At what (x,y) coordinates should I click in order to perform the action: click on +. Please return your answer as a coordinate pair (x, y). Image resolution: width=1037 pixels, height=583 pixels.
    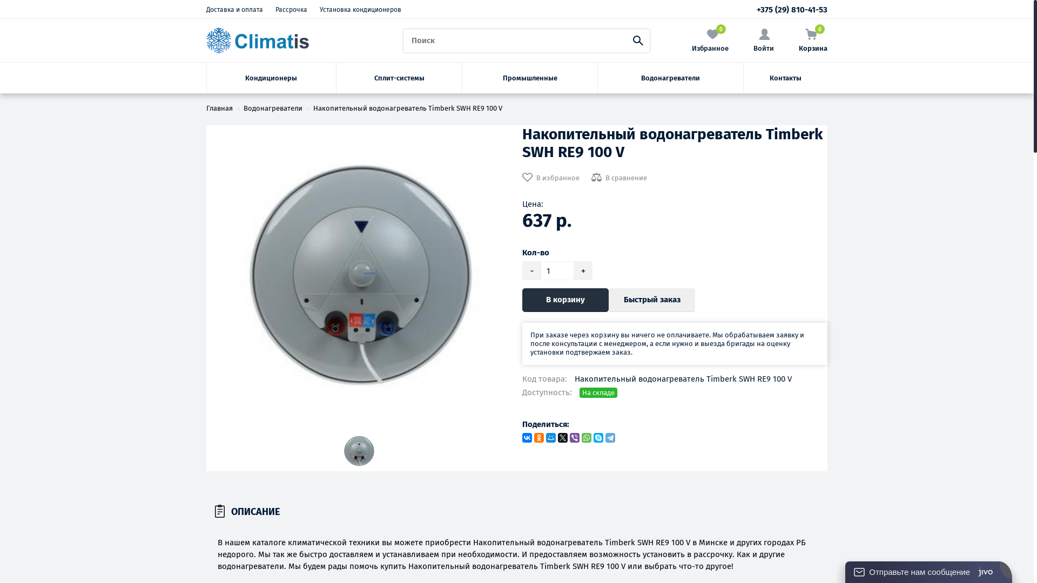
    Looking at the image, I should click on (583, 271).